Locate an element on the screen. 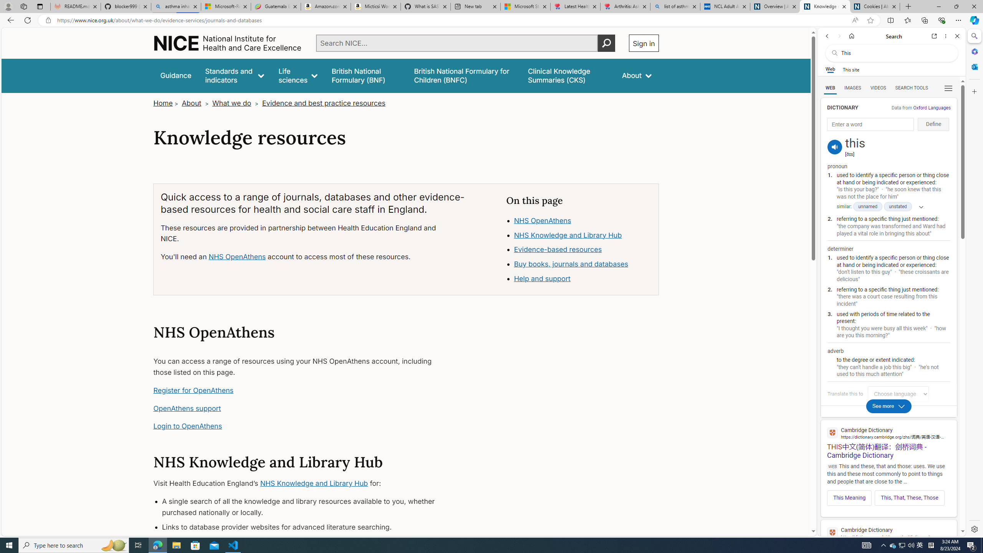 Image resolution: width=983 pixels, height=553 pixels. Oxford Languages is located at coordinates (932, 108).